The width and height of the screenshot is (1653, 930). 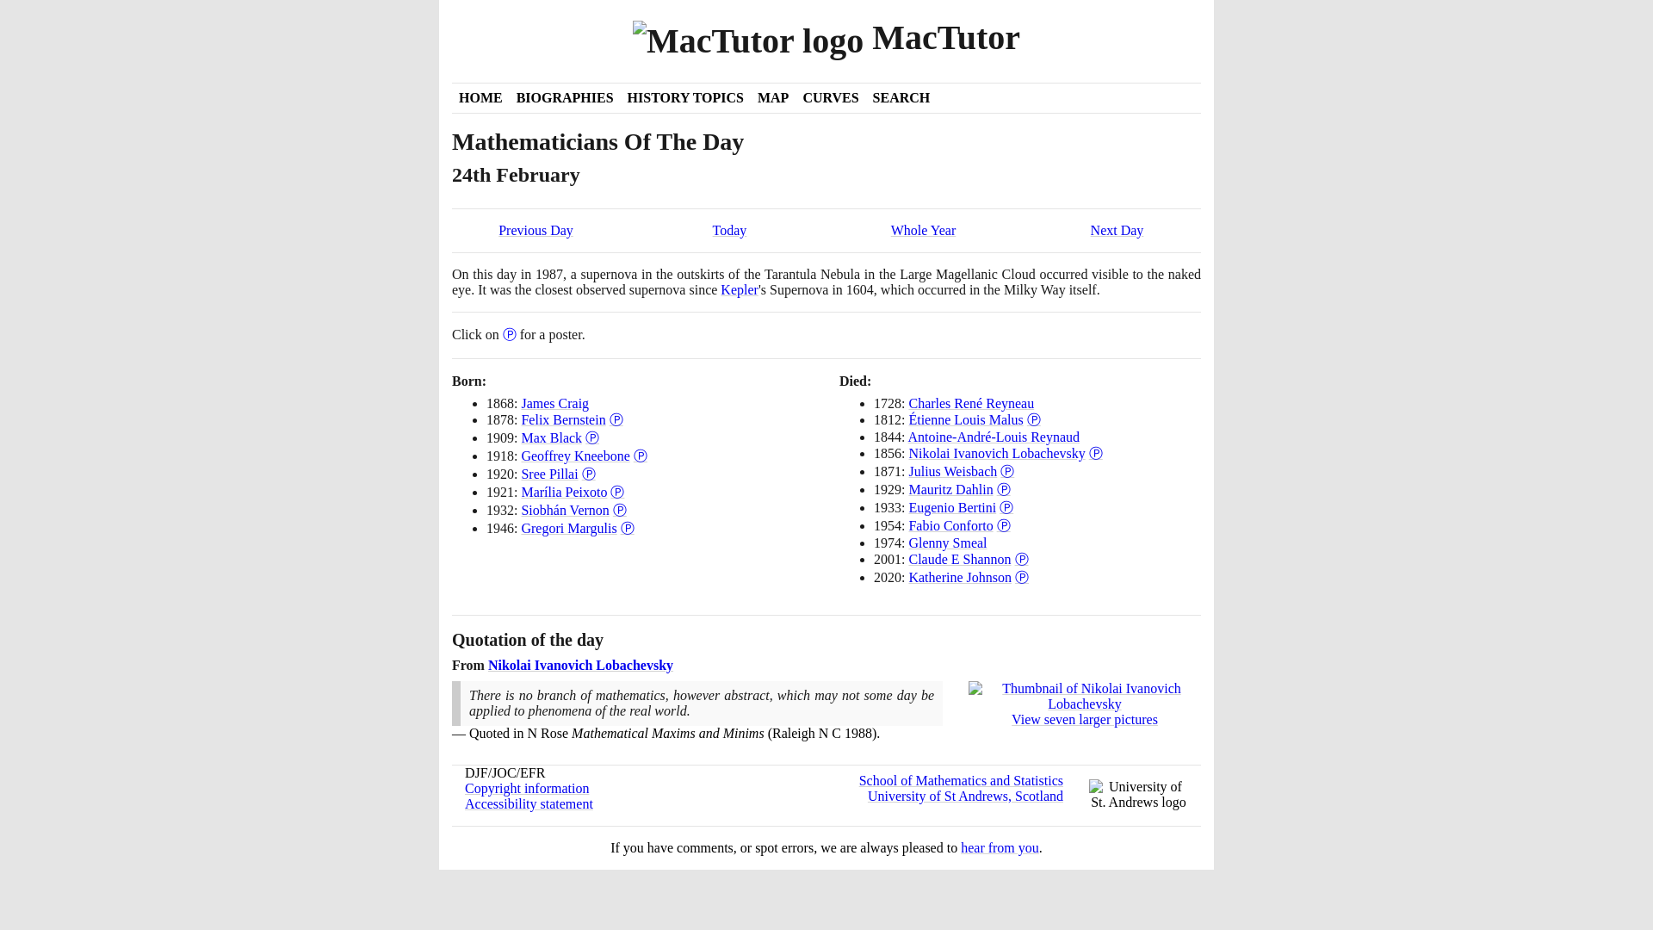 I want to click on SEARCH, so click(x=901, y=98).